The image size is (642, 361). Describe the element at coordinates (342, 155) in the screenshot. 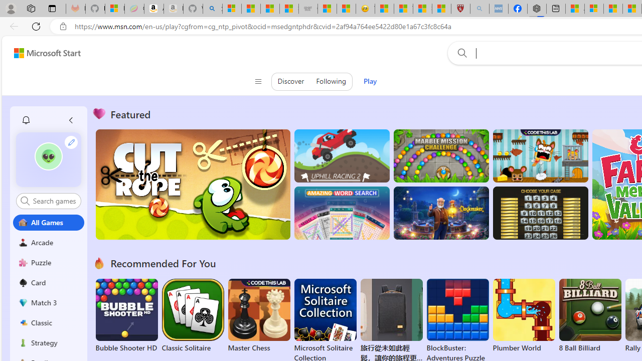

I see `Up Hill Racing 2` at that location.